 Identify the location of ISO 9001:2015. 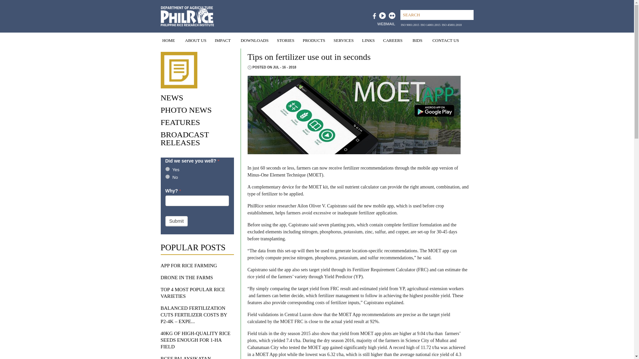
(410, 25).